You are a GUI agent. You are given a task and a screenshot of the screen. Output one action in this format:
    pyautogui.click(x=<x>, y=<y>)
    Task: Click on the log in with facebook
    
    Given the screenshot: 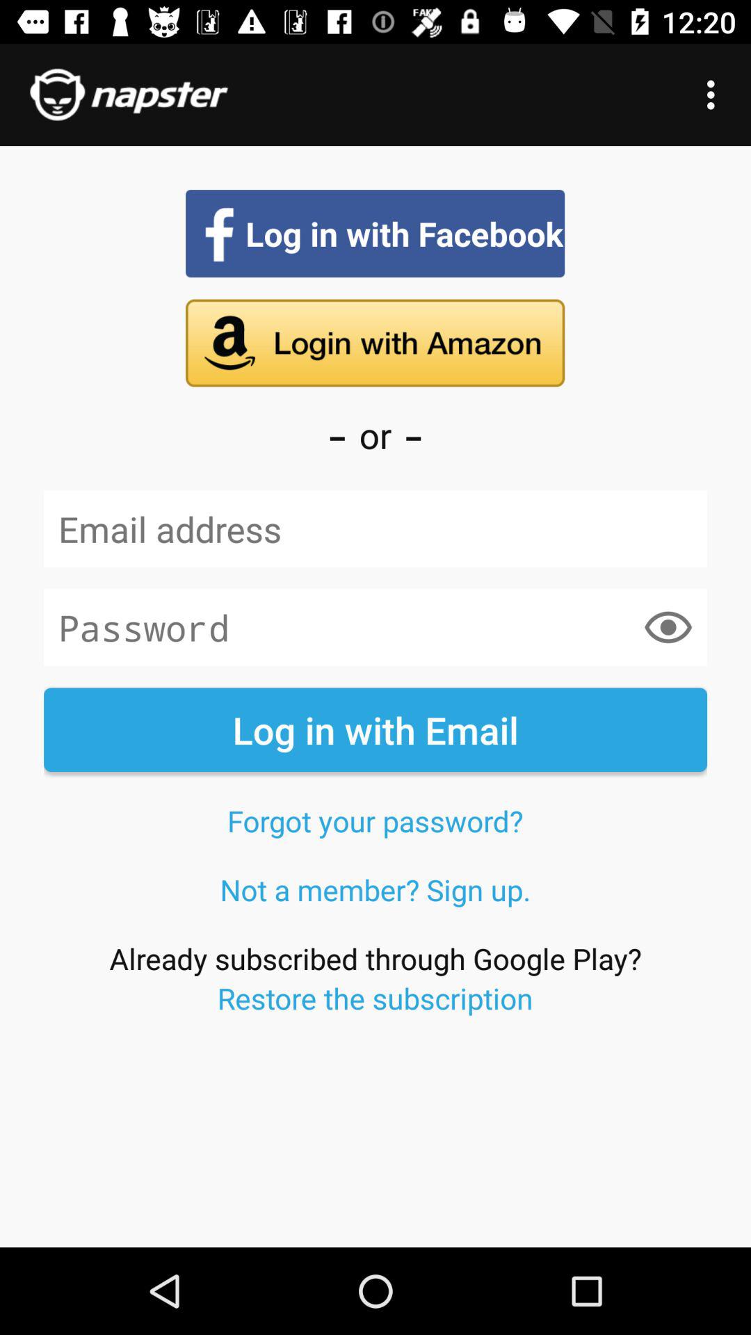 What is the action you would take?
    pyautogui.click(x=375, y=234)
    